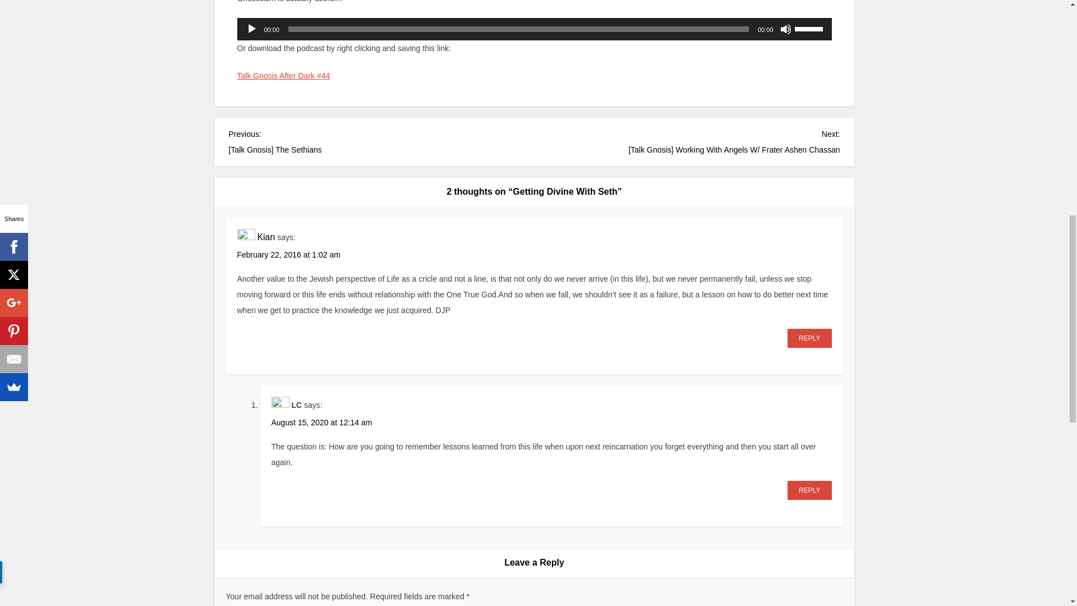  Describe the element at coordinates (322, 423) in the screenshot. I see `August 15, 2020 at 12:14 am` at that location.